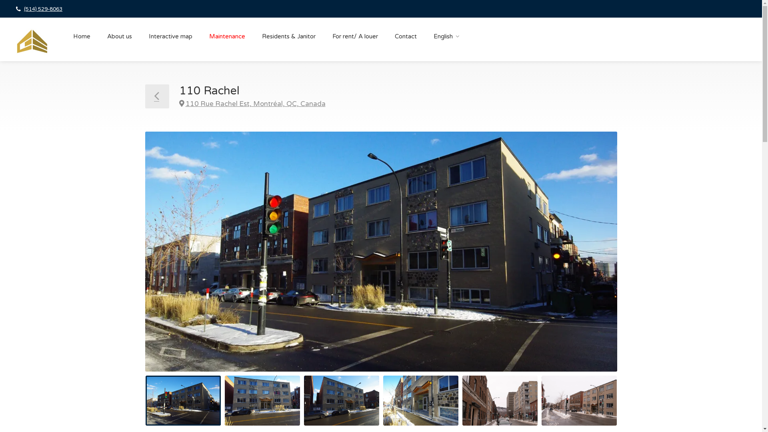 This screenshot has width=768, height=432. Describe the element at coordinates (82, 36) in the screenshot. I see `Home` at that location.